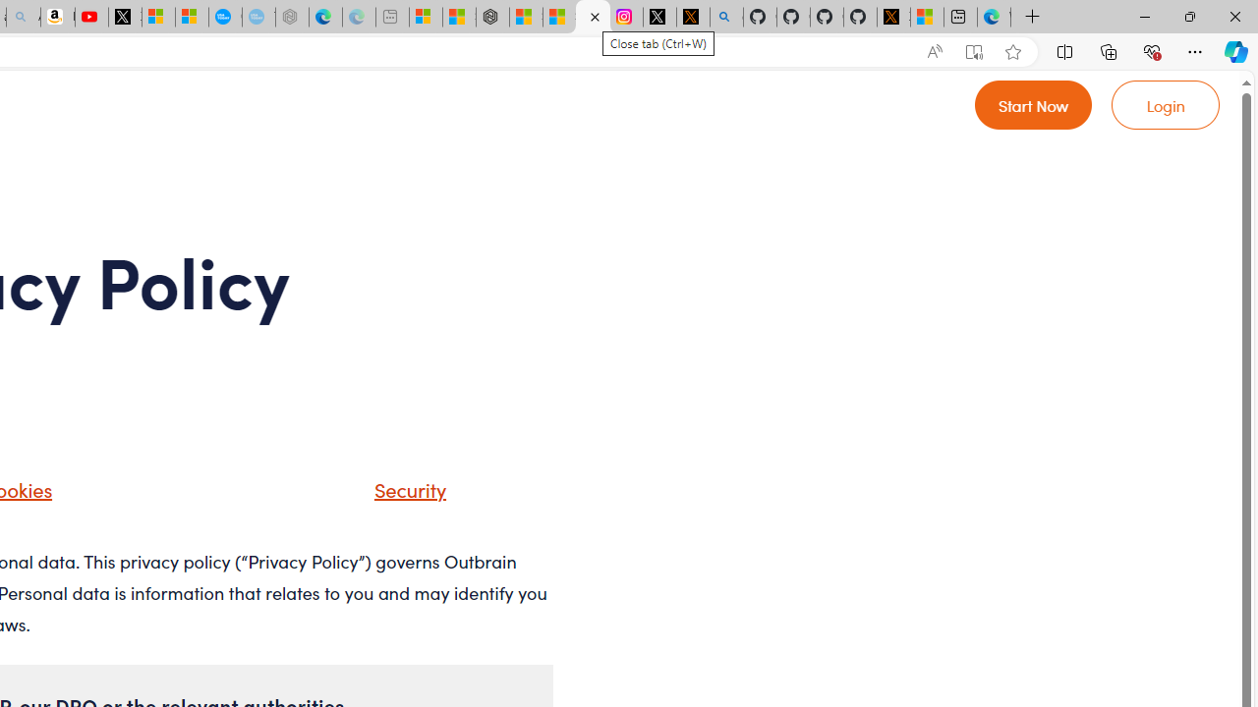 Image resolution: width=1258 pixels, height=707 pixels. What do you see at coordinates (974, 52) in the screenshot?
I see `Enter Immersive Reader (F9)` at bounding box center [974, 52].